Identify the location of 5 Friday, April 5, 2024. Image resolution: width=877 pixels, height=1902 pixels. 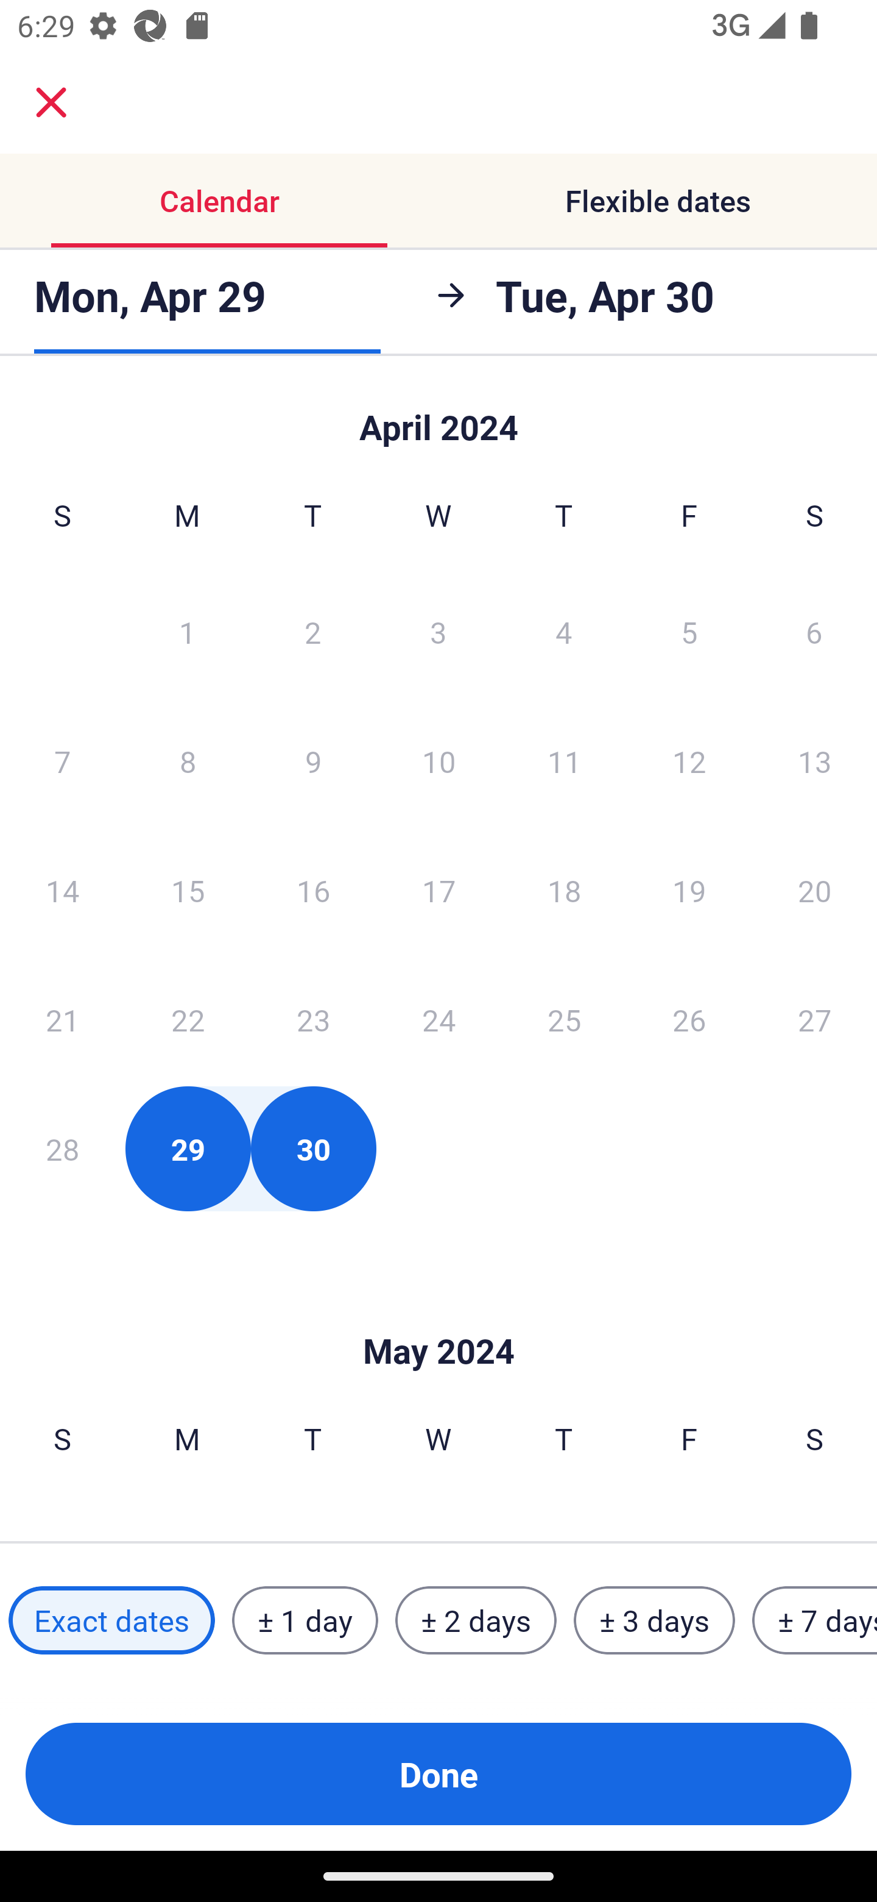
(689, 631).